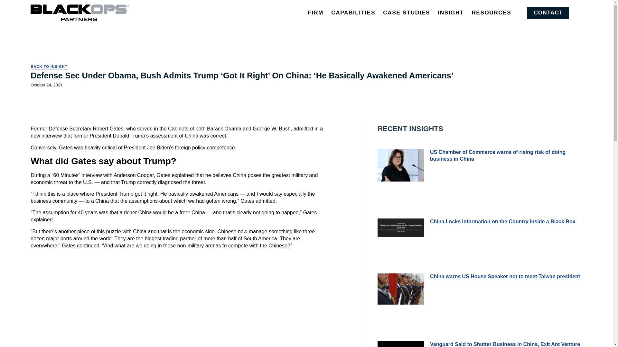 The image size is (618, 347). Describe the element at coordinates (548, 13) in the screenshot. I see `CONTACT` at that location.